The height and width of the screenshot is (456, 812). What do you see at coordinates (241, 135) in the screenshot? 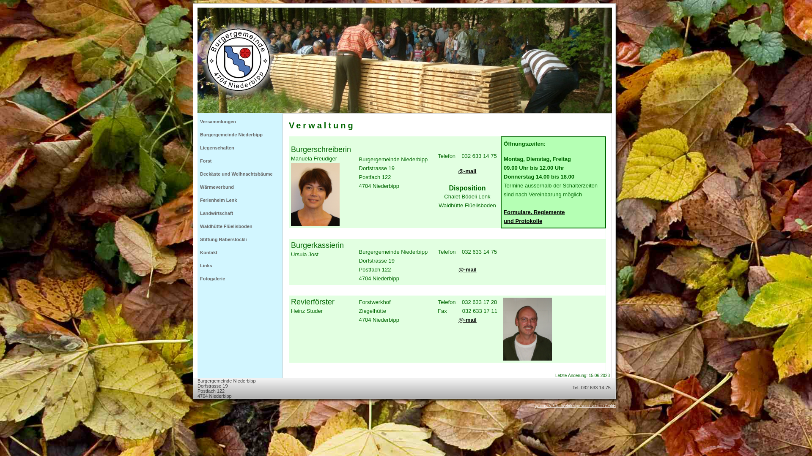
I see `Burgergemeinde Niederbipp` at bounding box center [241, 135].